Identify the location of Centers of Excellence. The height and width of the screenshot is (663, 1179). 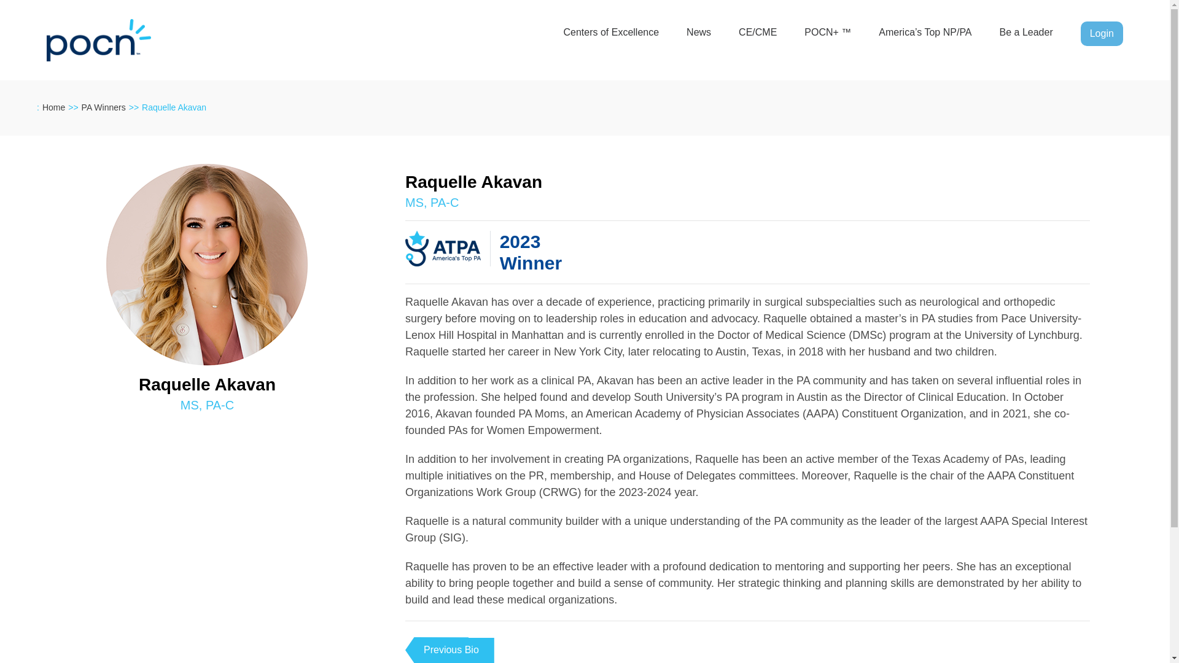
(611, 33).